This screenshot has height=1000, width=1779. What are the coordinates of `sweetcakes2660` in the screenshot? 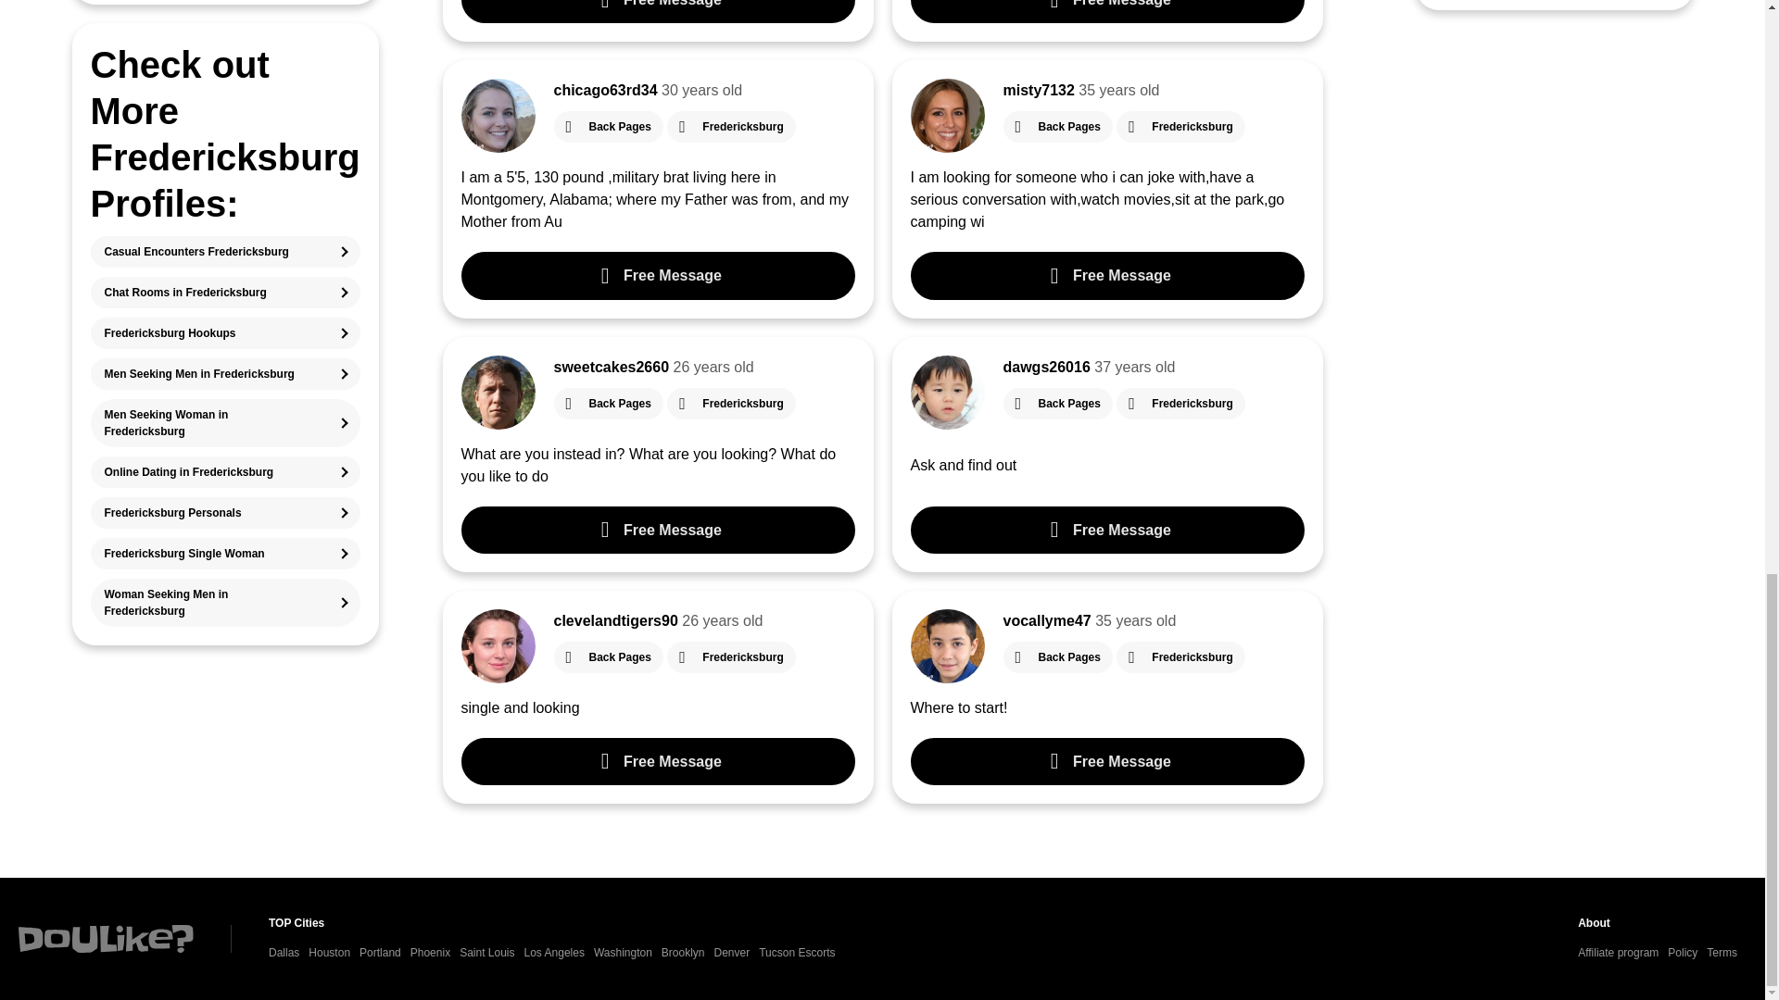 It's located at (612, 367).